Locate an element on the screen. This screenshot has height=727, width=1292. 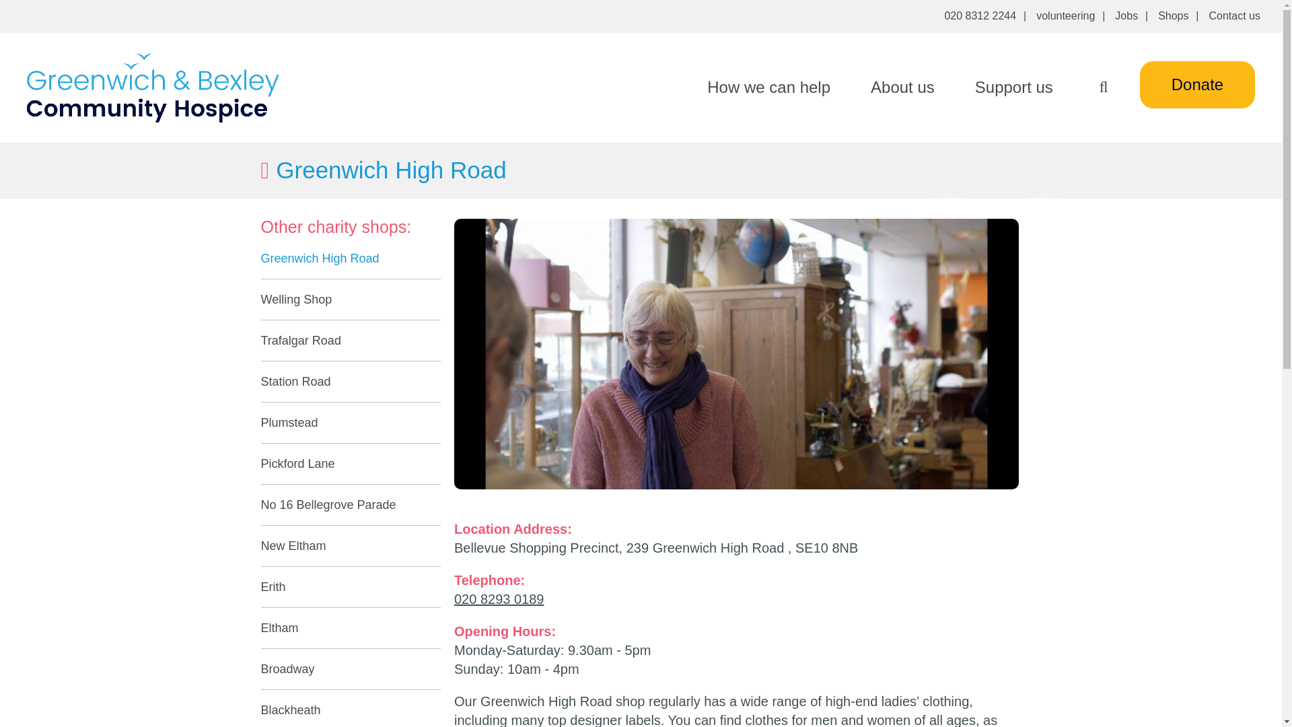
Contact us is located at coordinates (1235, 16).